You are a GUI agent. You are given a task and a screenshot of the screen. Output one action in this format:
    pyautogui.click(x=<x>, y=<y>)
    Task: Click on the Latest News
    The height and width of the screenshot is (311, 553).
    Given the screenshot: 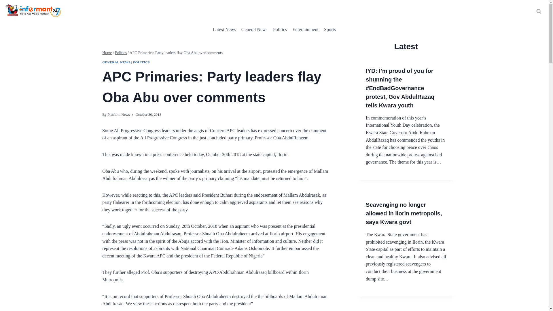 What is the action you would take?
    pyautogui.click(x=224, y=29)
    